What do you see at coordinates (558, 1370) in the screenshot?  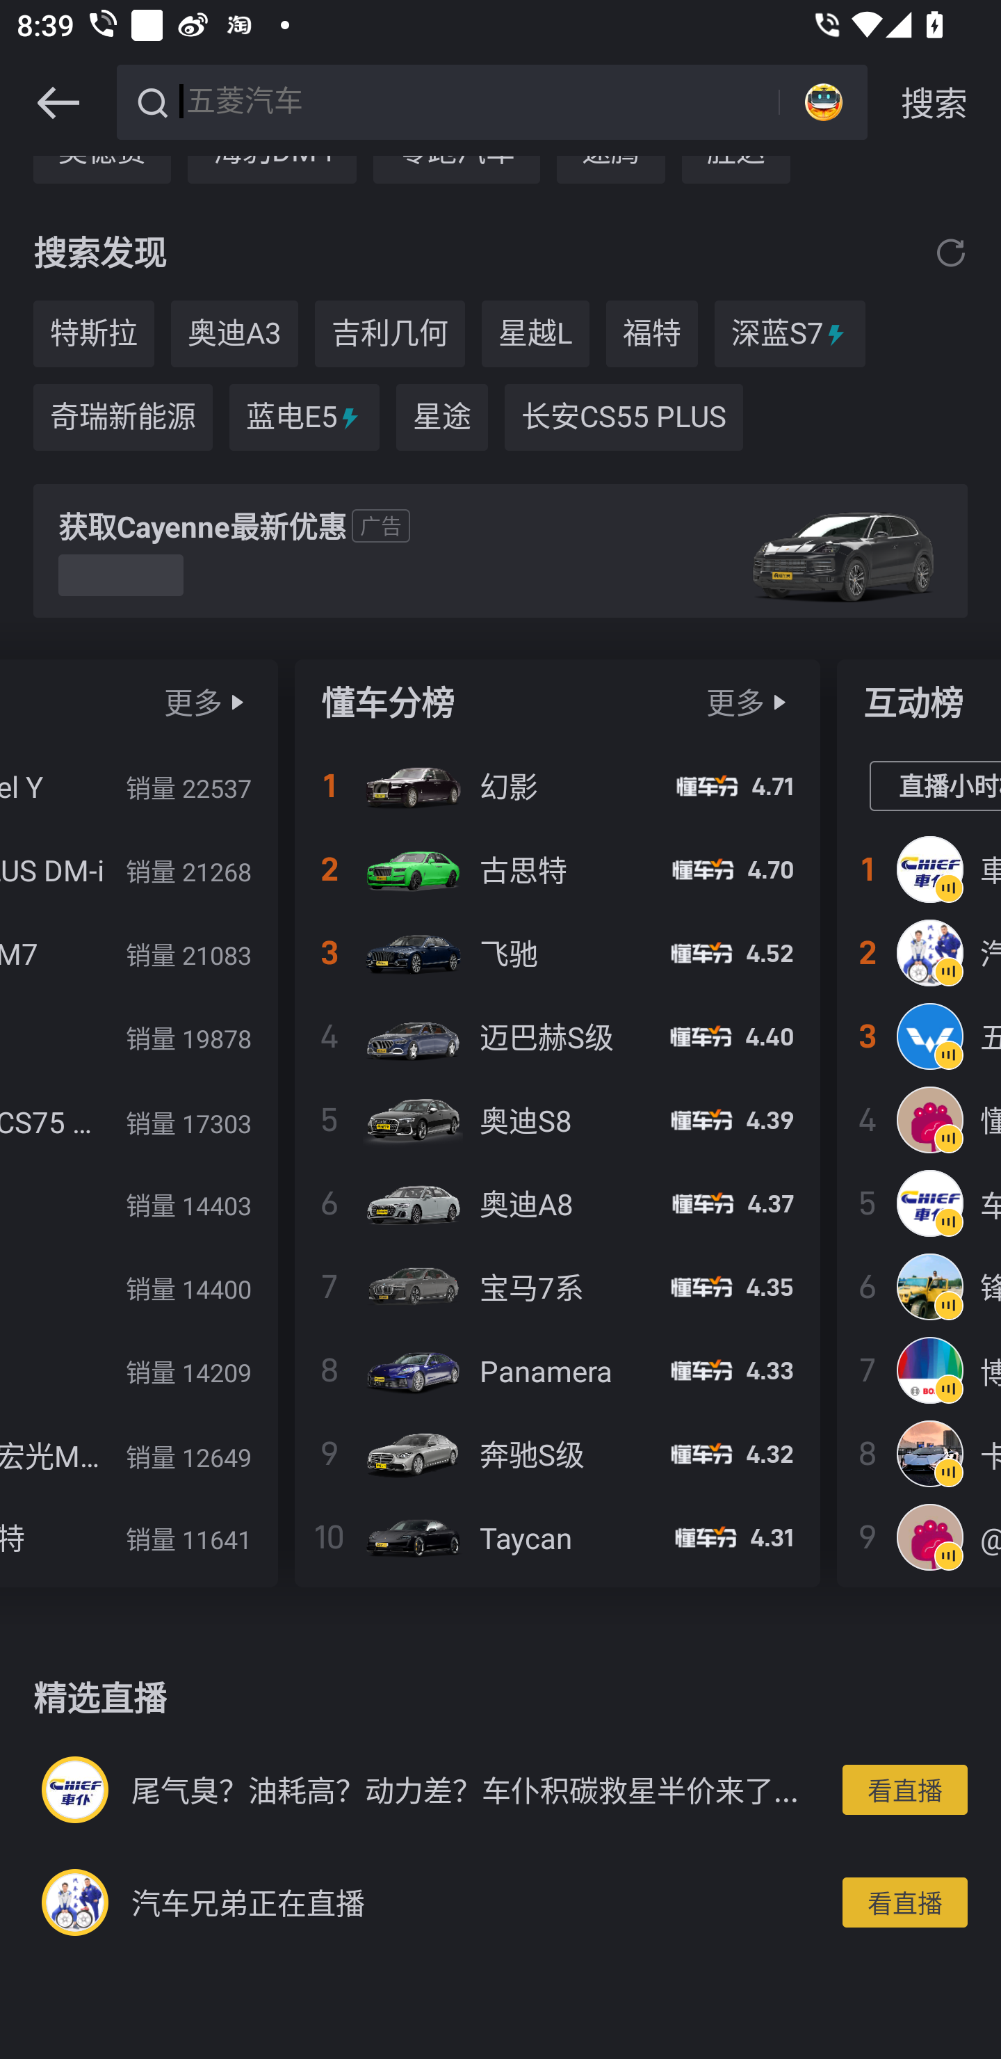 I see `Panamera 4.33` at bounding box center [558, 1370].